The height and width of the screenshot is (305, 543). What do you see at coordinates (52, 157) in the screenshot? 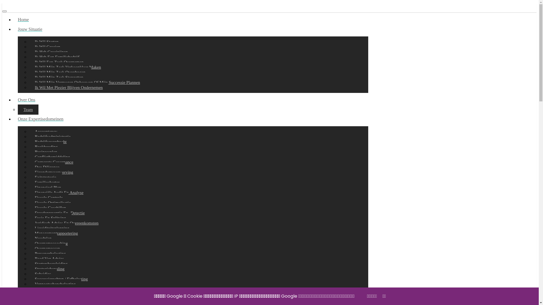
I see `Conflictbemiddeling` at bounding box center [52, 157].